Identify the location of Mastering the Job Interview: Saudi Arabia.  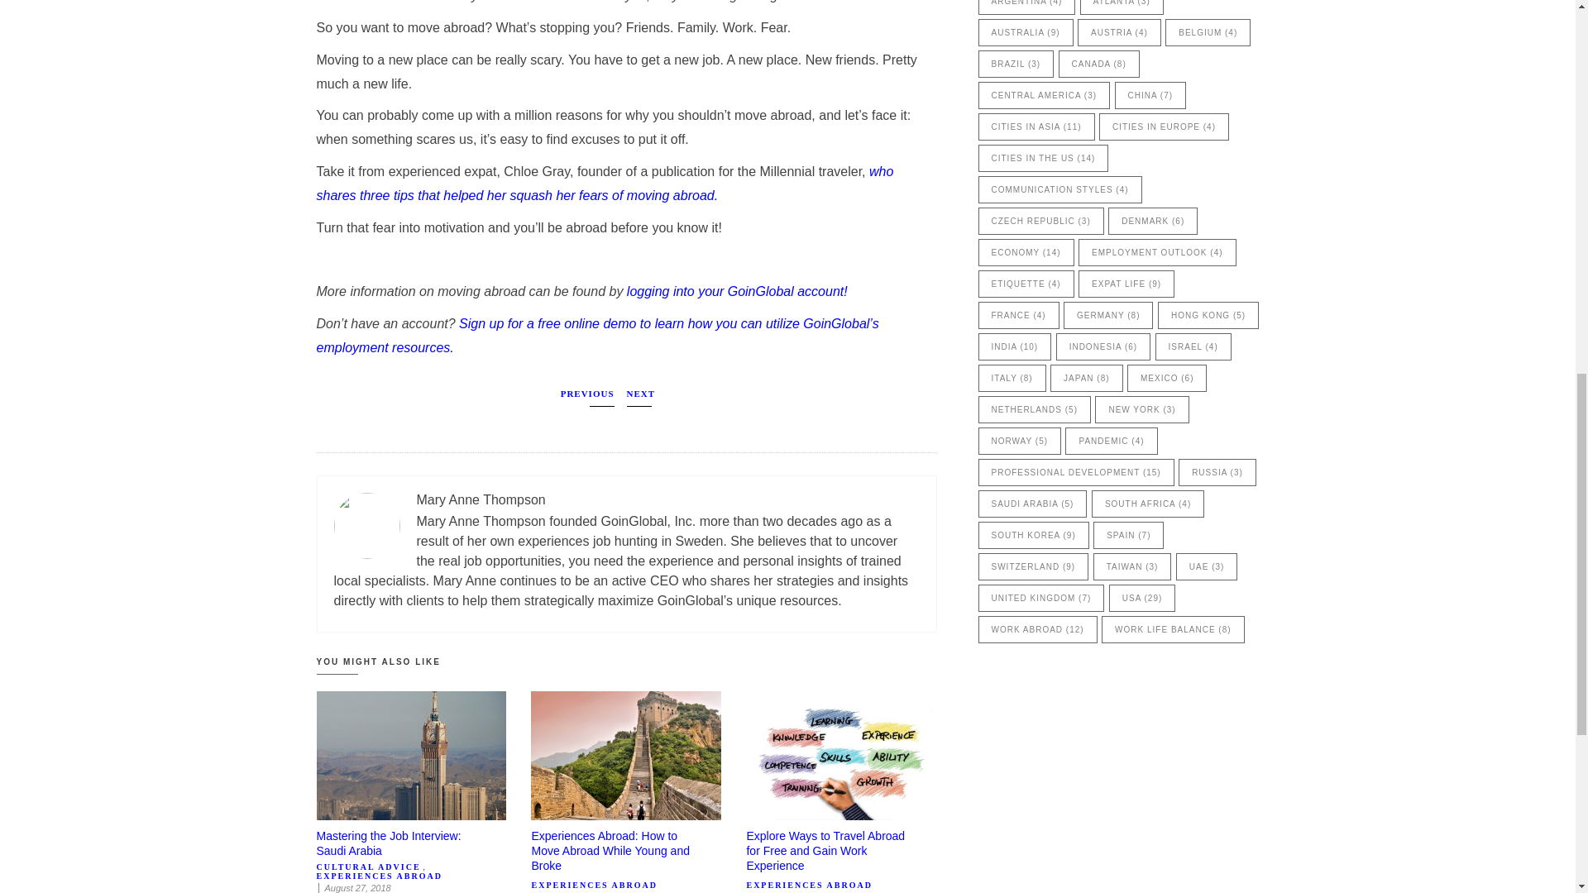
(388, 843).